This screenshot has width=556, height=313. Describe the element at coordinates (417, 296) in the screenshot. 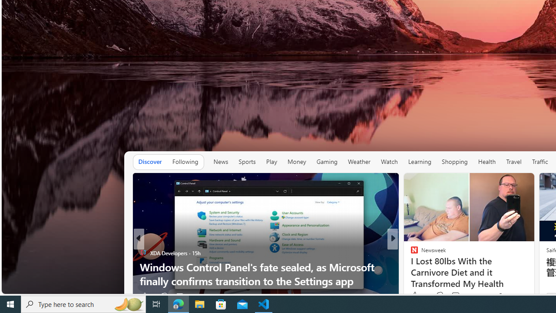

I see `194 Like` at that location.